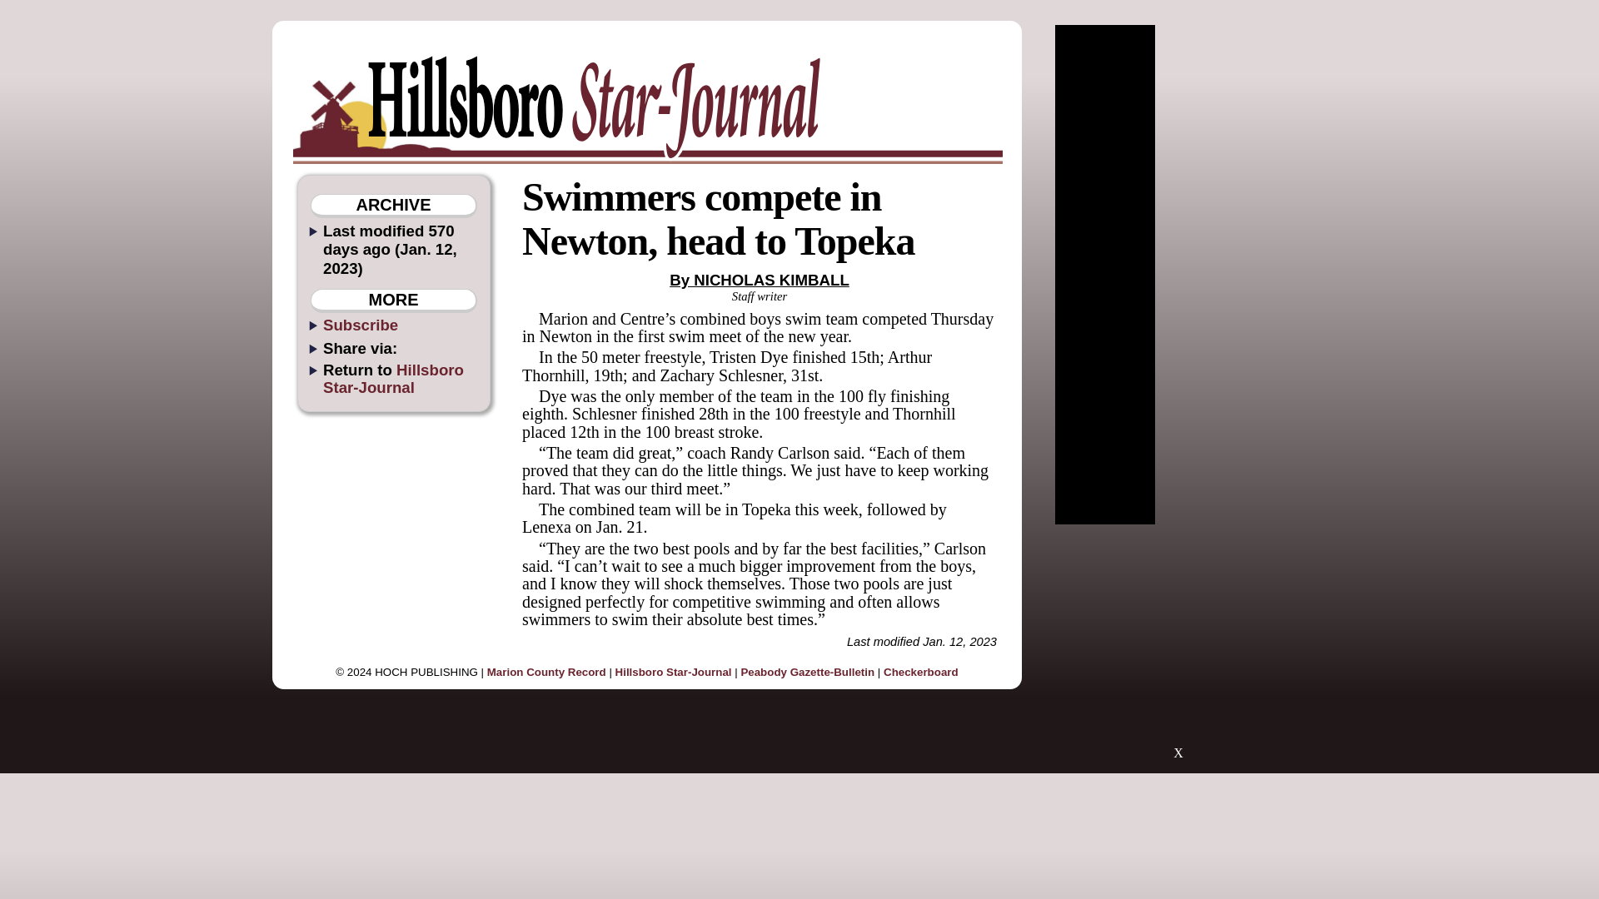 This screenshot has width=1599, height=899. I want to click on Marion County Record, so click(546, 673).